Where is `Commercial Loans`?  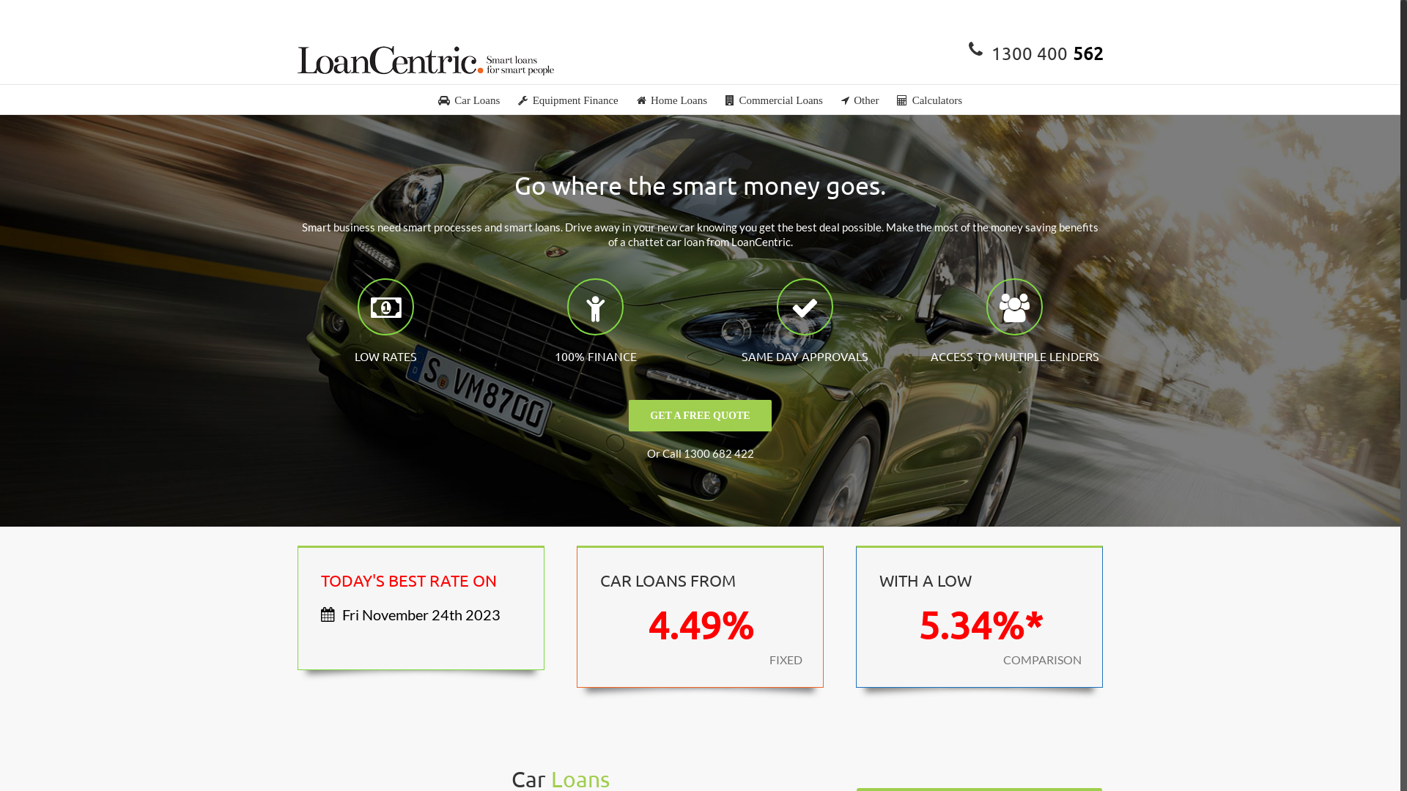 Commercial Loans is located at coordinates (774, 100).